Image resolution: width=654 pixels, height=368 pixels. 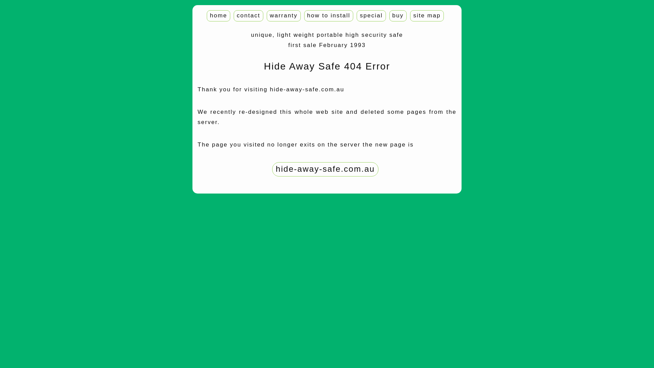 What do you see at coordinates (284, 16) in the screenshot?
I see `warranty` at bounding box center [284, 16].